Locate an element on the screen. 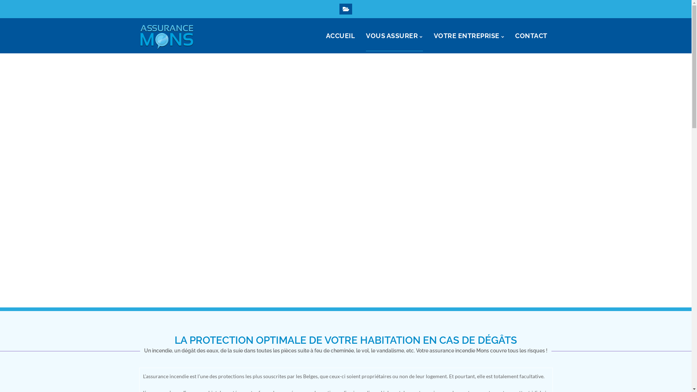 The height and width of the screenshot is (392, 697). VOTRE ENTREPRISE is located at coordinates (469, 36).